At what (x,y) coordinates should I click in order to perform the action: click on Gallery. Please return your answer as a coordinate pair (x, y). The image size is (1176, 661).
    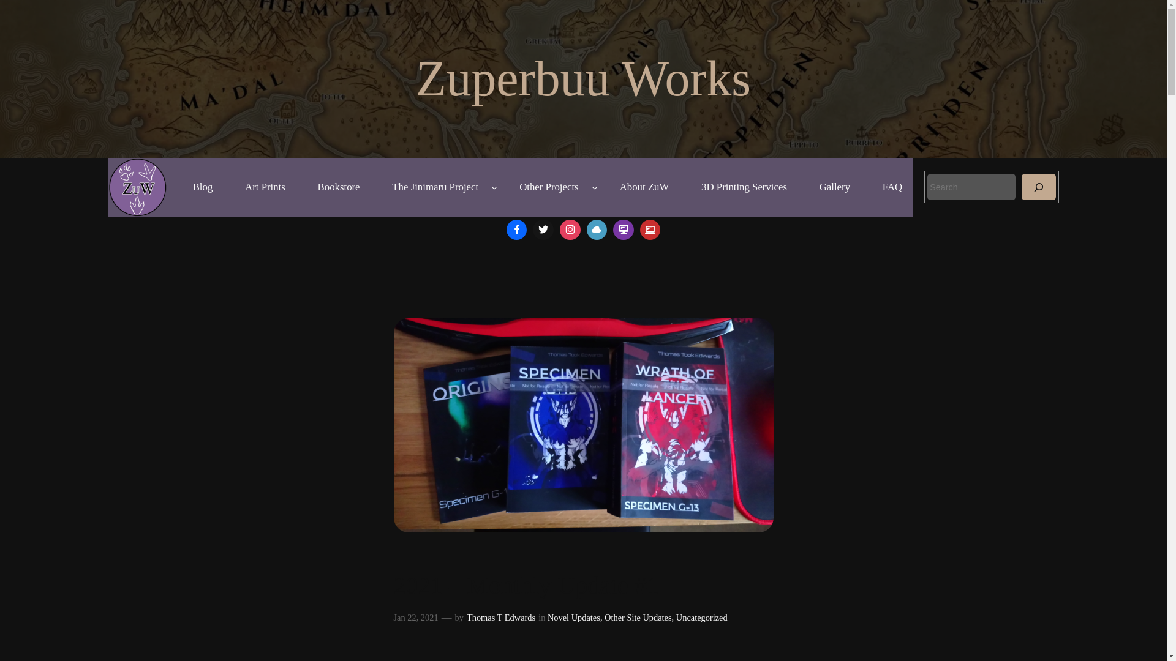
    Looking at the image, I should click on (834, 187).